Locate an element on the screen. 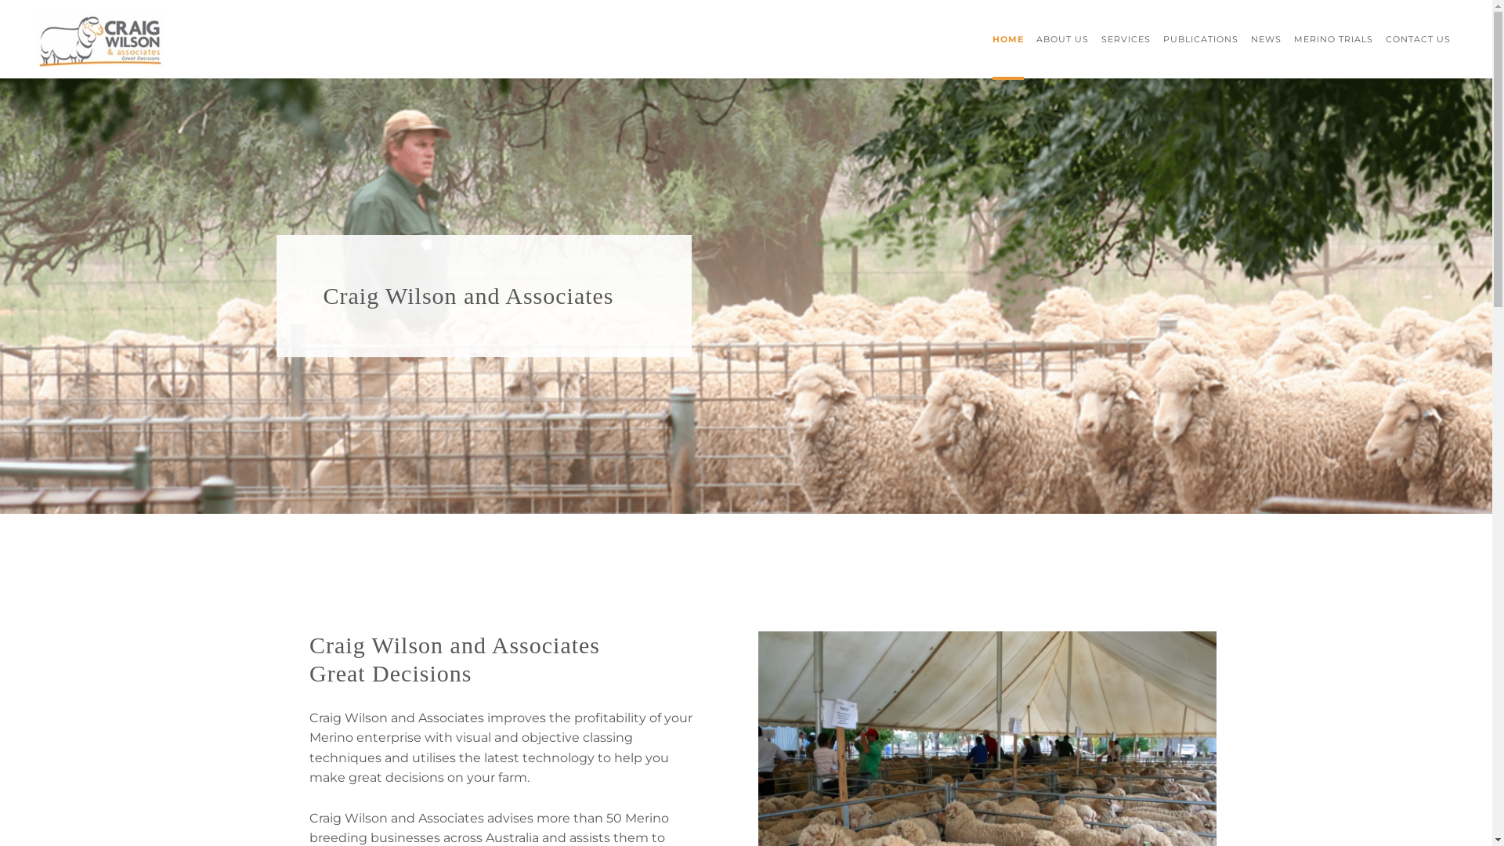  CONTACT US is located at coordinates (1418, 39).